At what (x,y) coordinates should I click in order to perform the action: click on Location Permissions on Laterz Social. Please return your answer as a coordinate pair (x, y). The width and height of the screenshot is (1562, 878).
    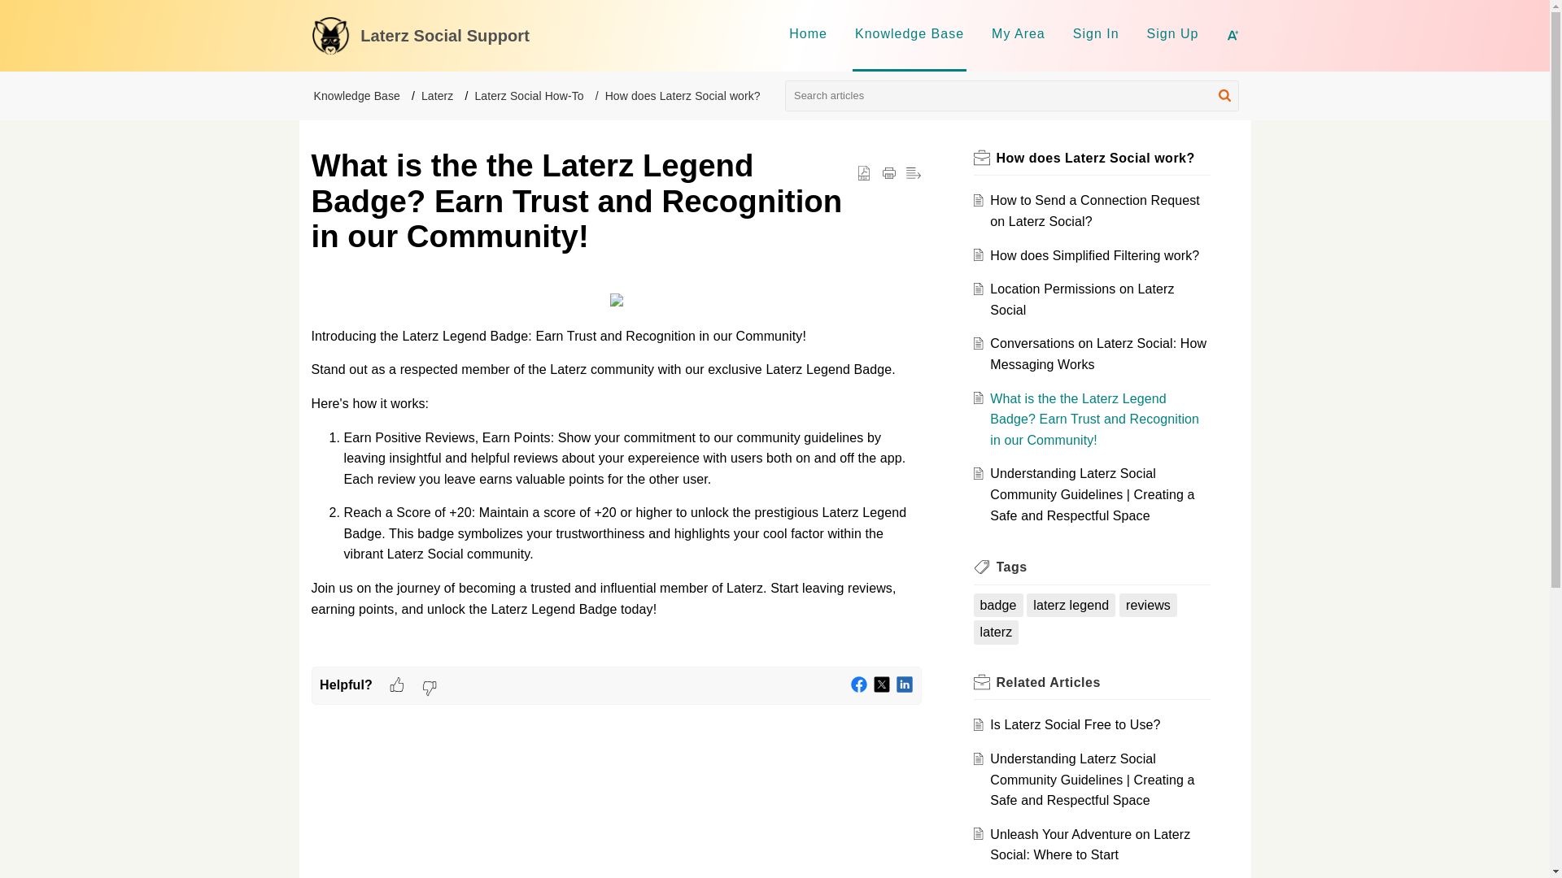
    Looking at the image, I should click on (1082, 299).